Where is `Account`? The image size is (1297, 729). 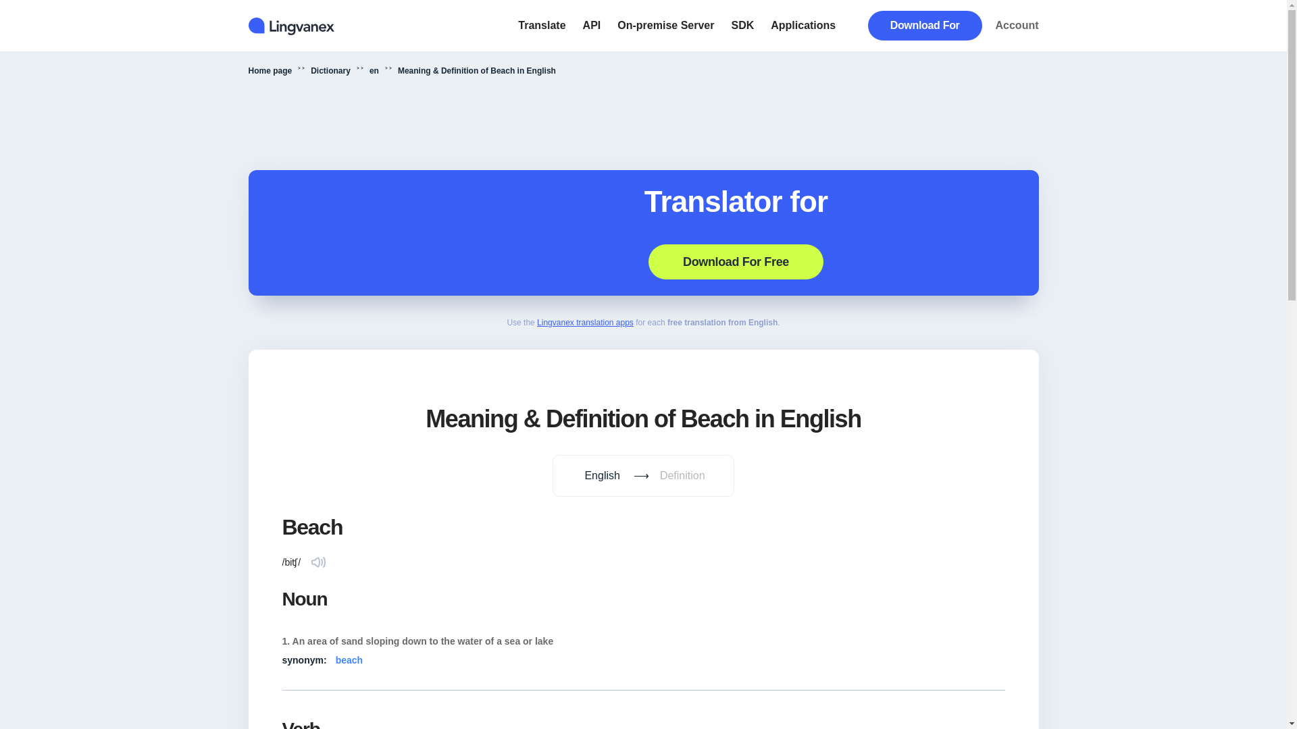 Account is located at coordinates (1017, 26).